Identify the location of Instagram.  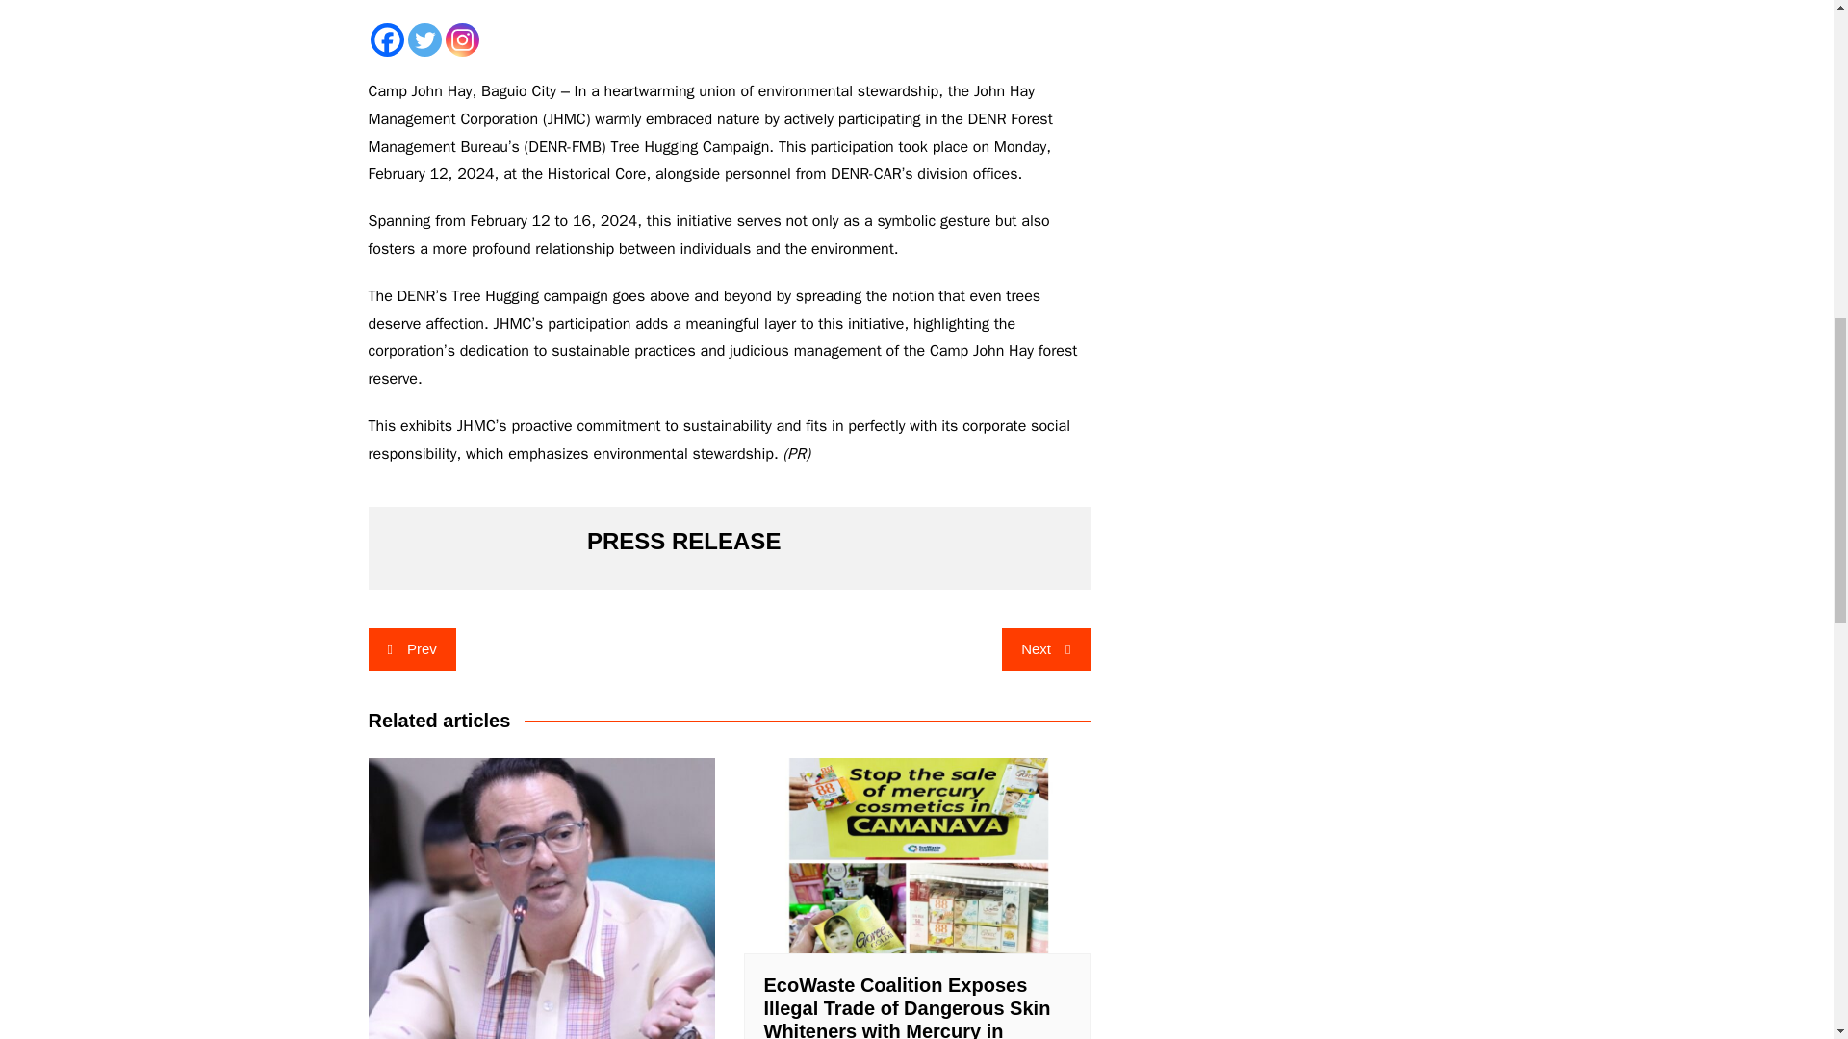
(462, 39).